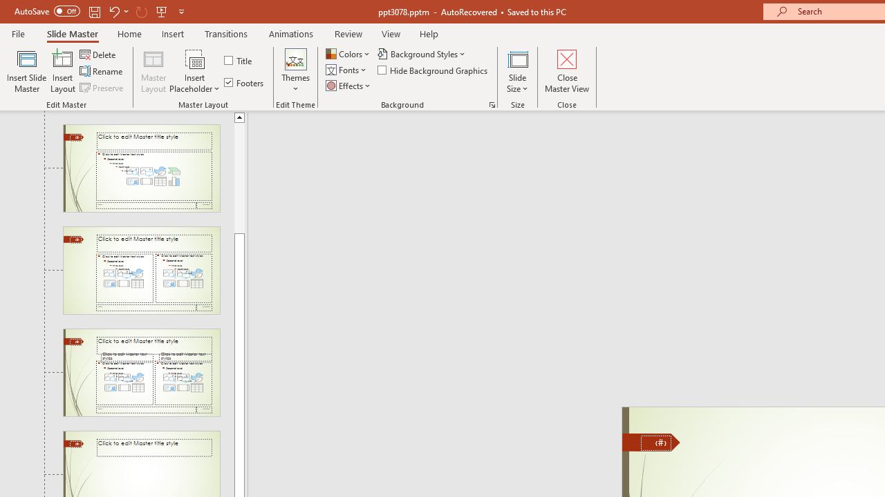 The image size is (885, 497). Describe the element at coordinates (239, 61) in the screenshot. I see `Title` at that location.